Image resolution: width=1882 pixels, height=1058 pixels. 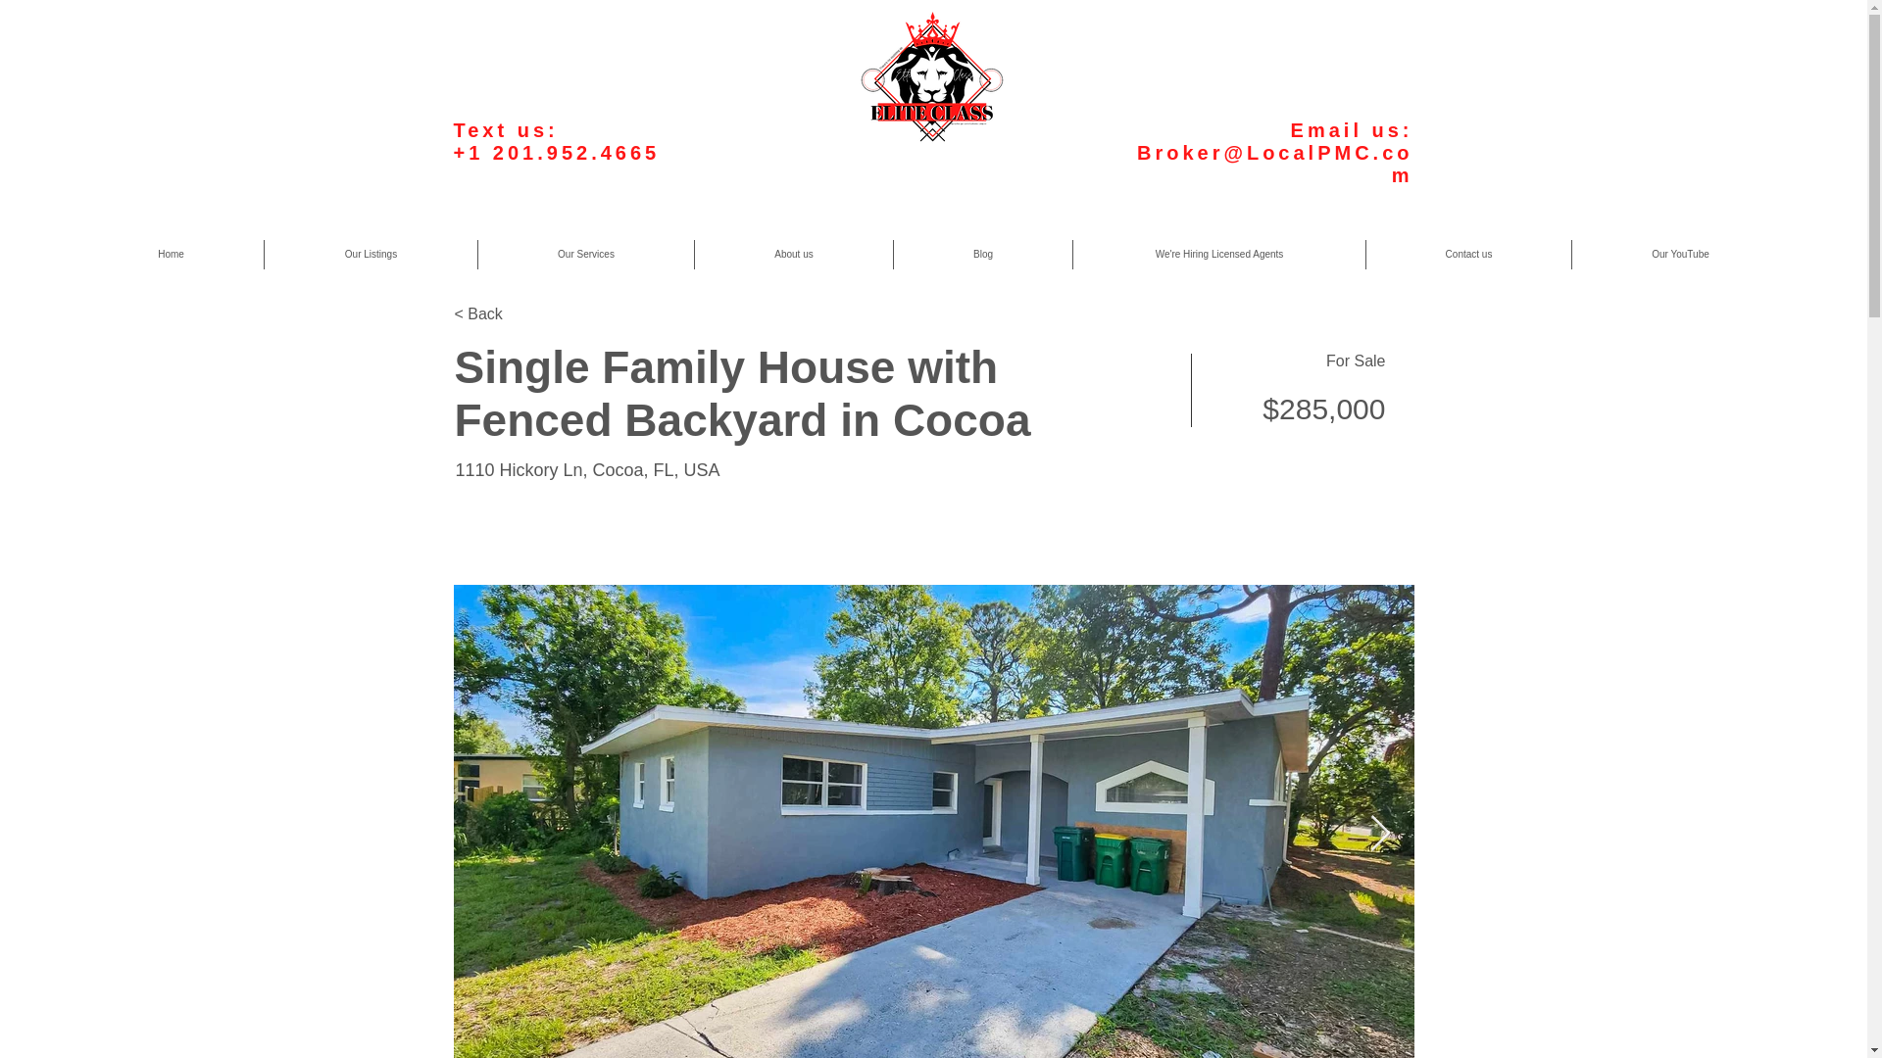 What do you see at coordinates (982, 255) in the screenshot?
I see `Blog` at bounding box center [982, 255].